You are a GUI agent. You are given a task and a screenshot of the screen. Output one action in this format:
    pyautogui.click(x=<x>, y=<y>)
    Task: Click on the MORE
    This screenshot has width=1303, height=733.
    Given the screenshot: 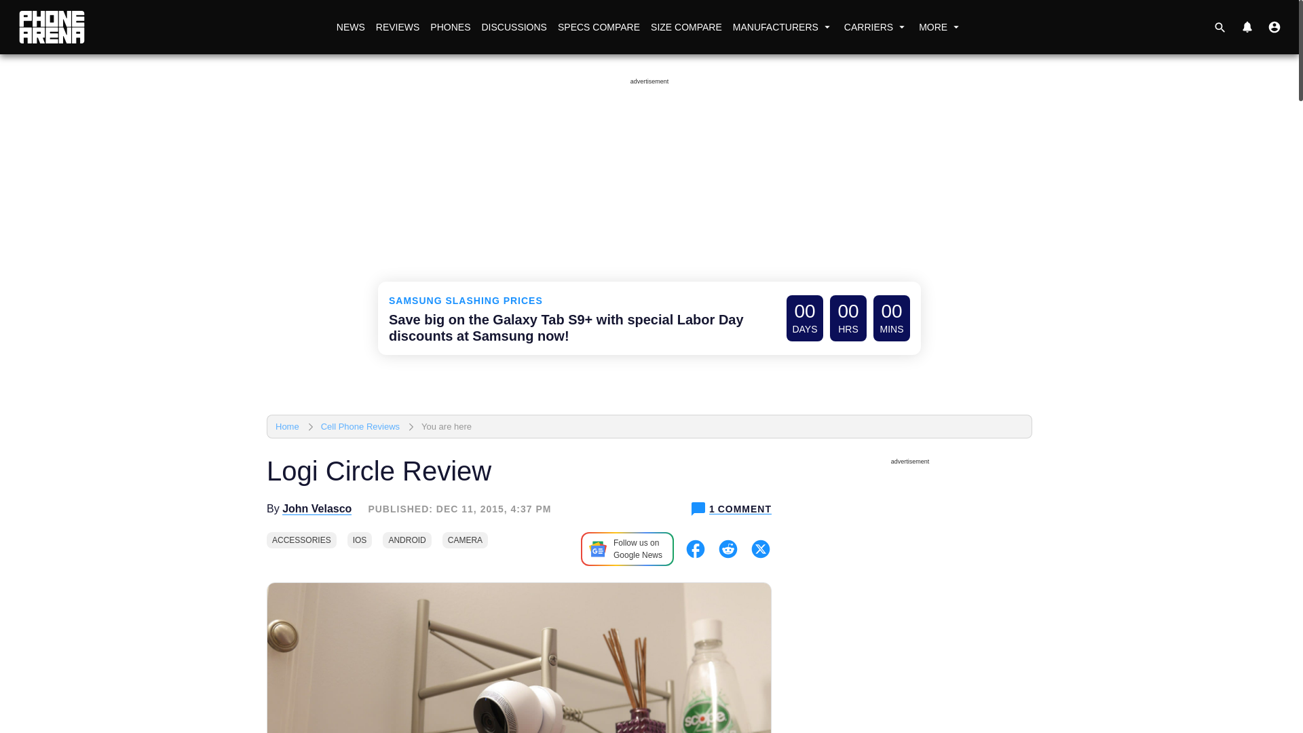 What is the action you would take?
    pyautogui.click(x=941, y=27)
    